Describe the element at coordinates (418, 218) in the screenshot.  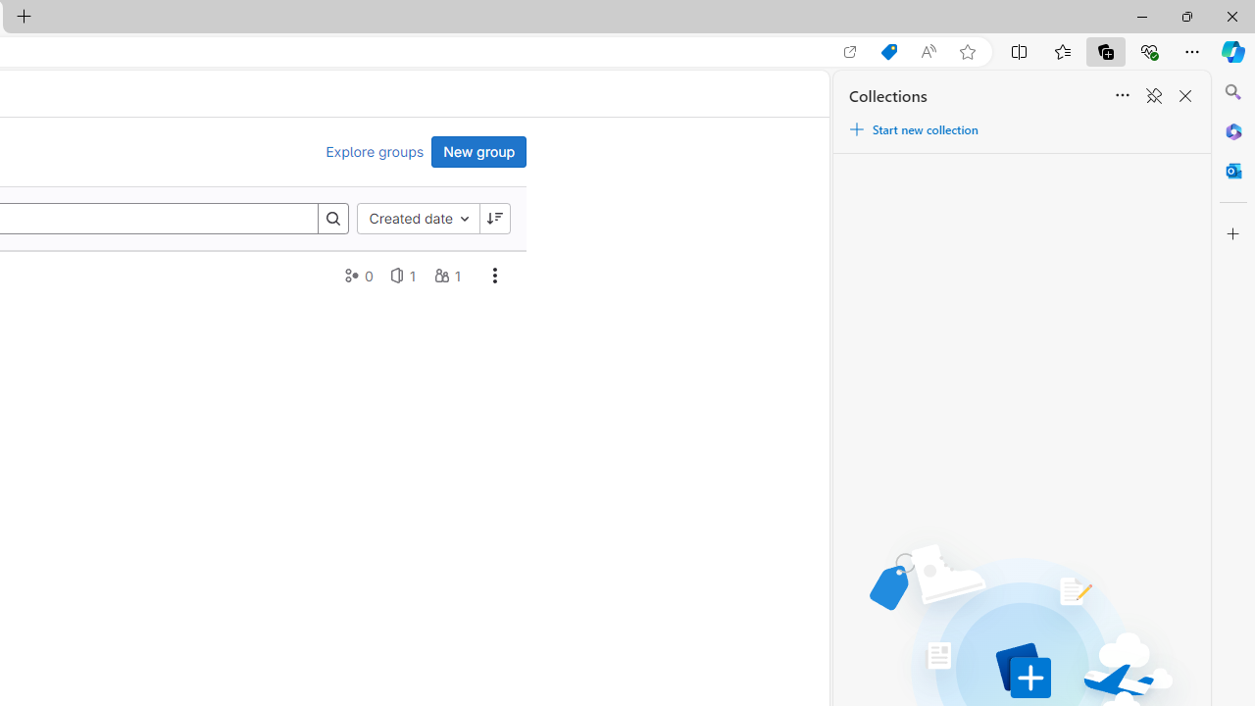
I see `Created date` at that location.